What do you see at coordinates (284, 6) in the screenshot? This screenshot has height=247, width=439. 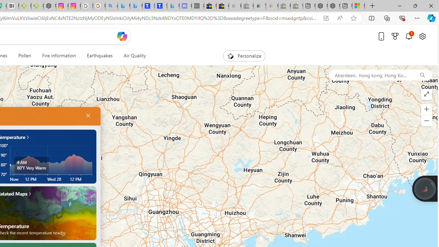 I see `Press Room - eBay Inc. - Sleeping` at bounding box center [284, 6].